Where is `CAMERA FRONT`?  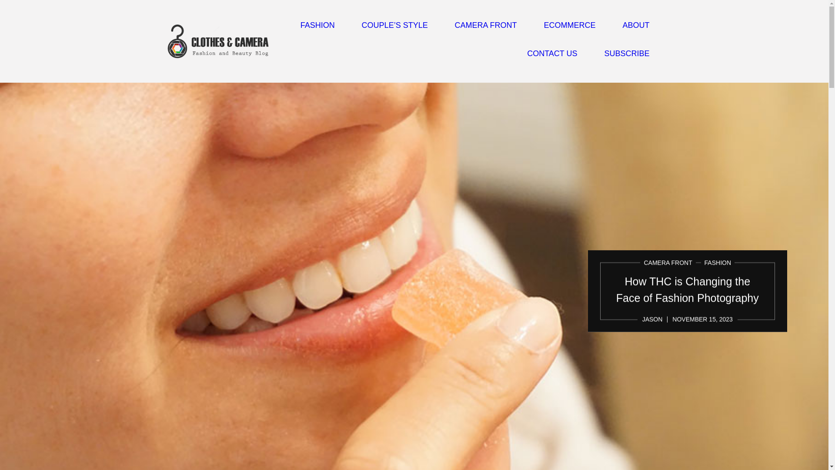 CAMERA FRONT is located at coordinates (486, 25).